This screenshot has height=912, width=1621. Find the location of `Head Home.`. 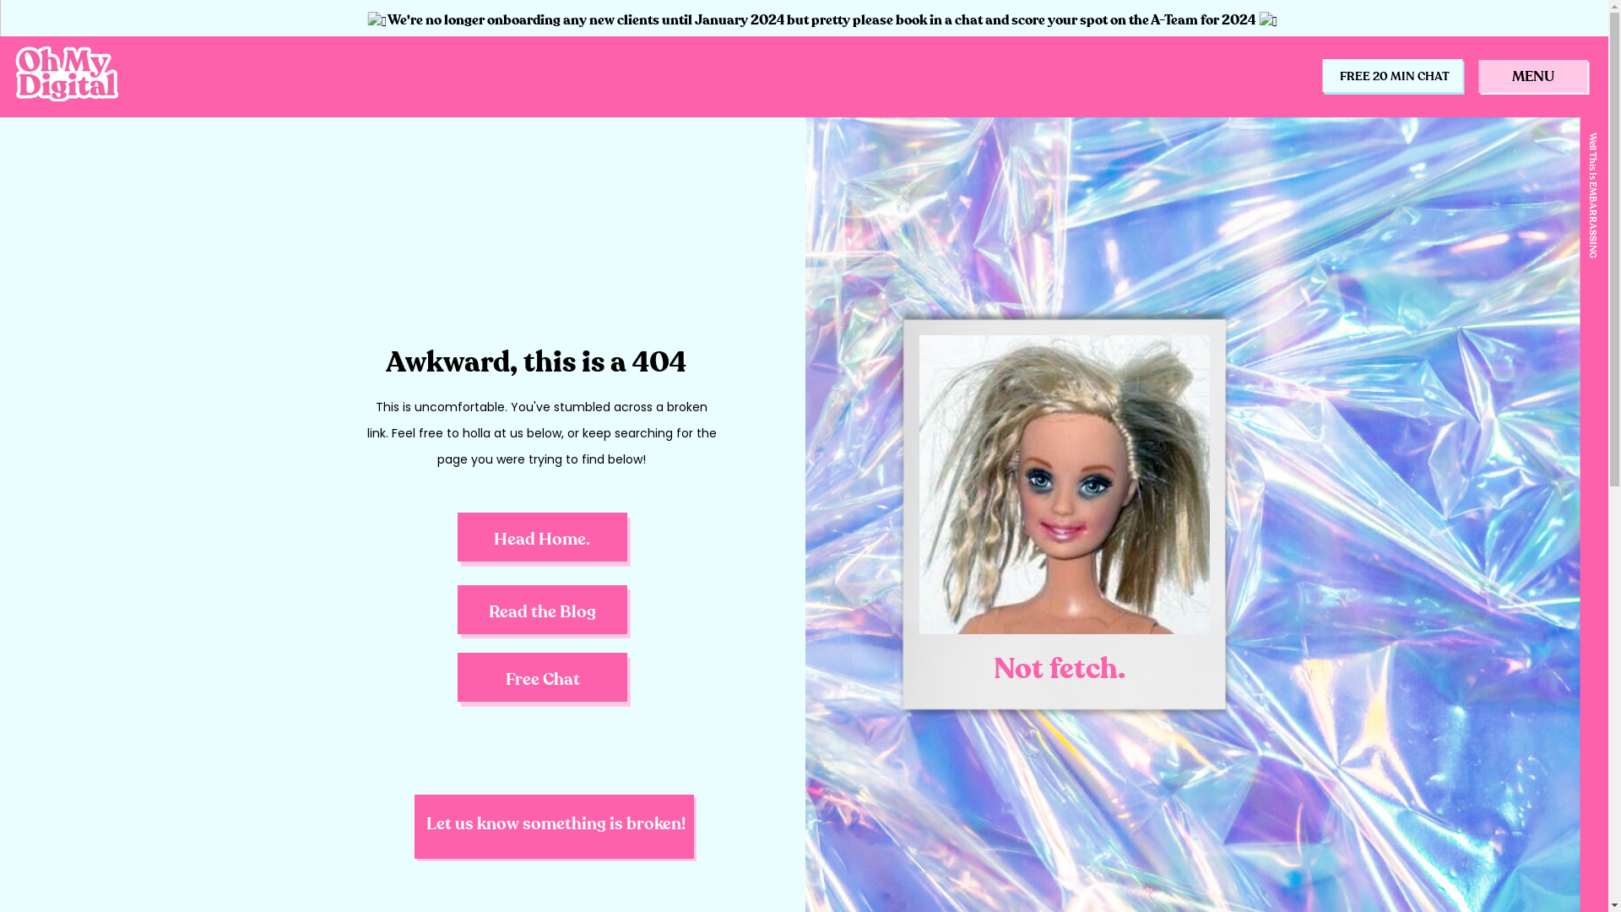

Head Home. is located at coordinates (542, 549).